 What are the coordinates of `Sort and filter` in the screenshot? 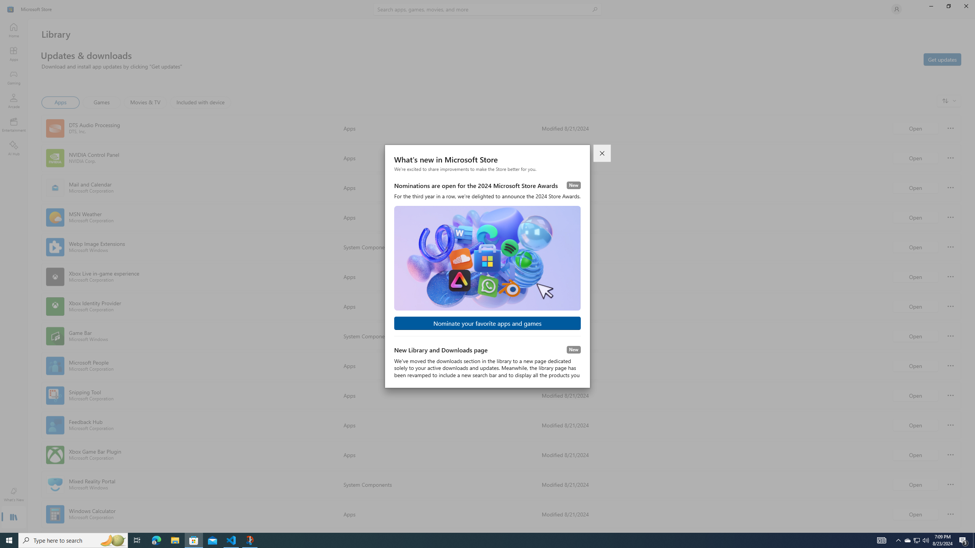 It's located at (949, 100).